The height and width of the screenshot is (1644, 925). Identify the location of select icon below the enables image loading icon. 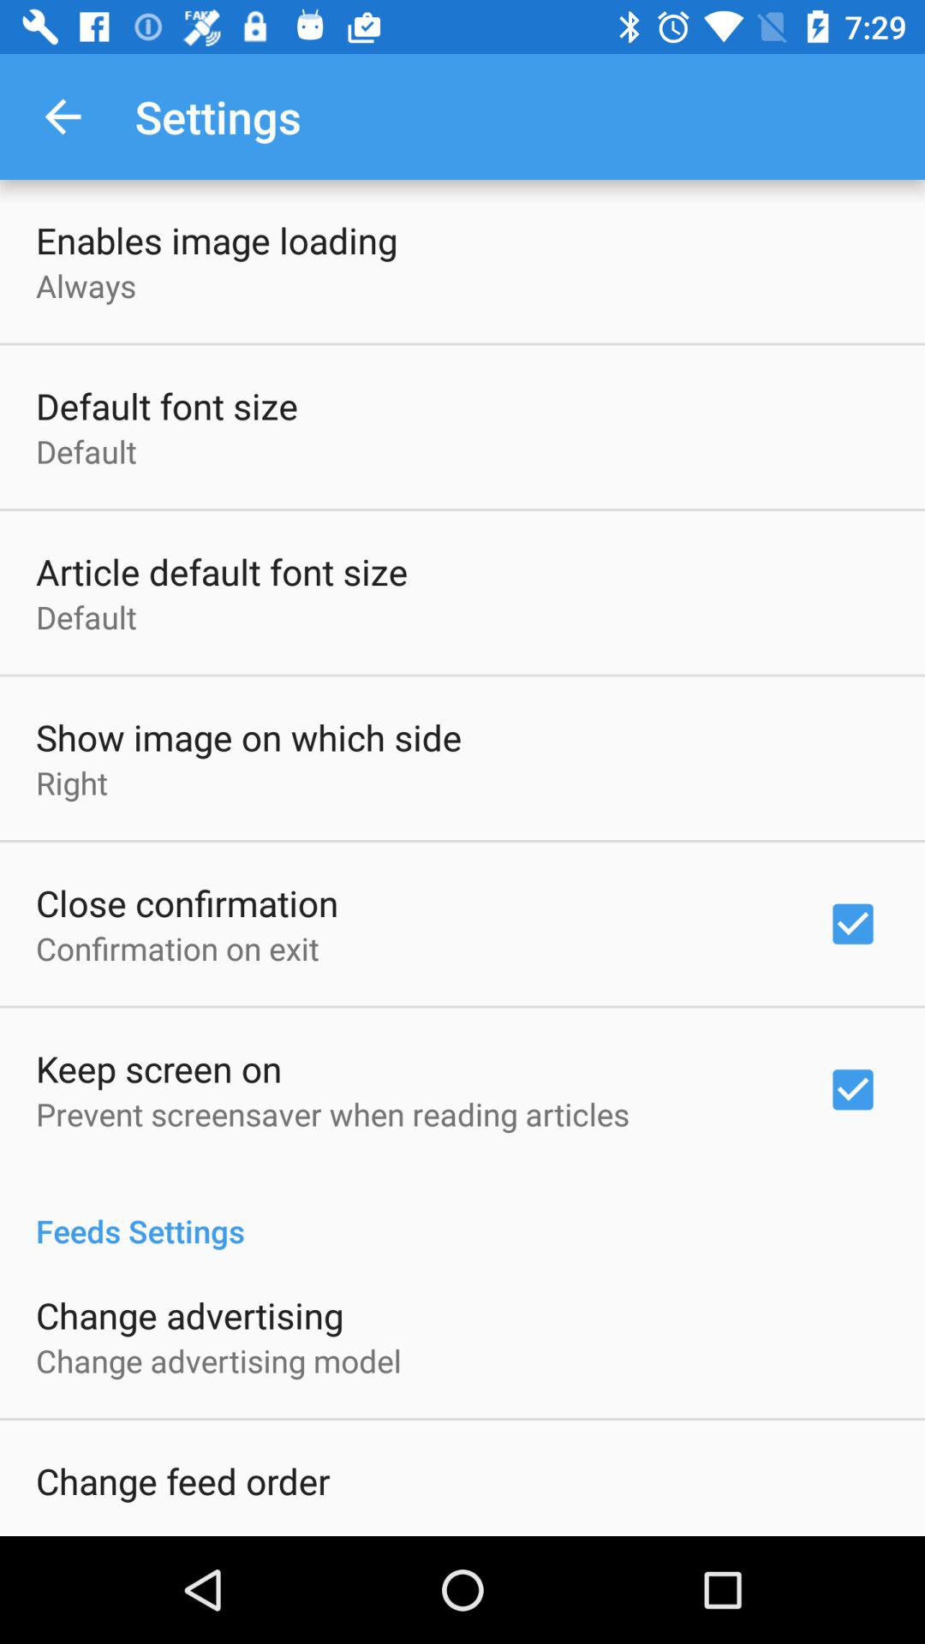
(86, 286).